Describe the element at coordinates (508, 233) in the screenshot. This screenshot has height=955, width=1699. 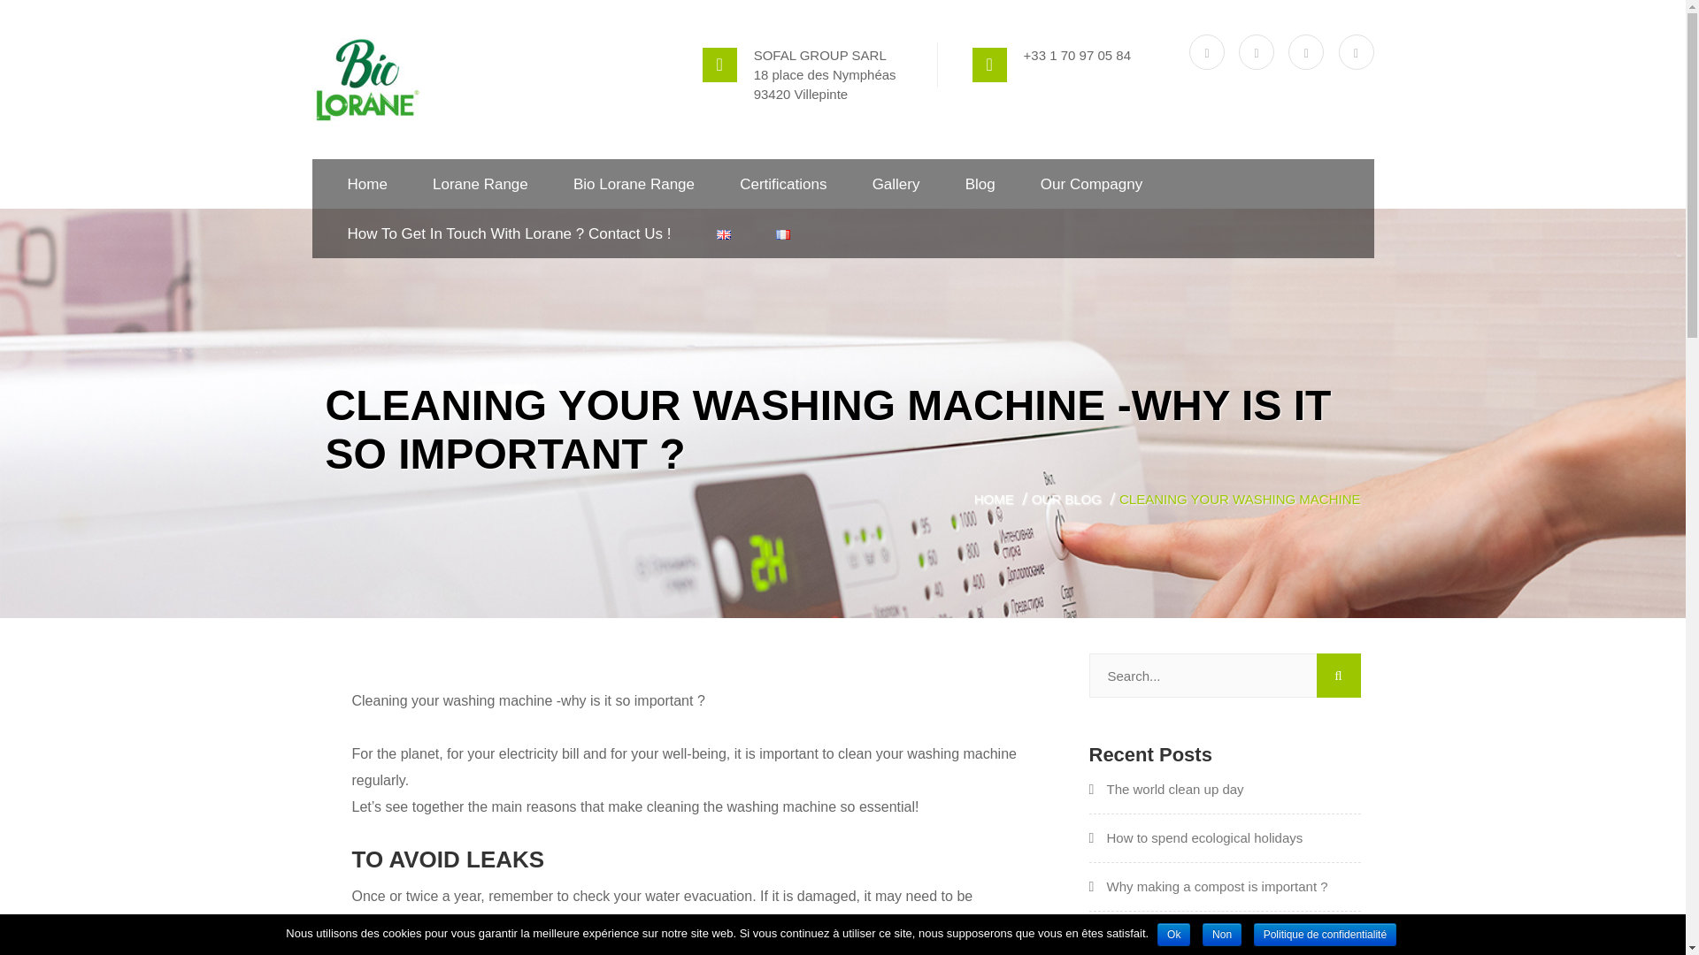
I see `How To Get In Touch With Lorane ? Contact Us !` at that location.